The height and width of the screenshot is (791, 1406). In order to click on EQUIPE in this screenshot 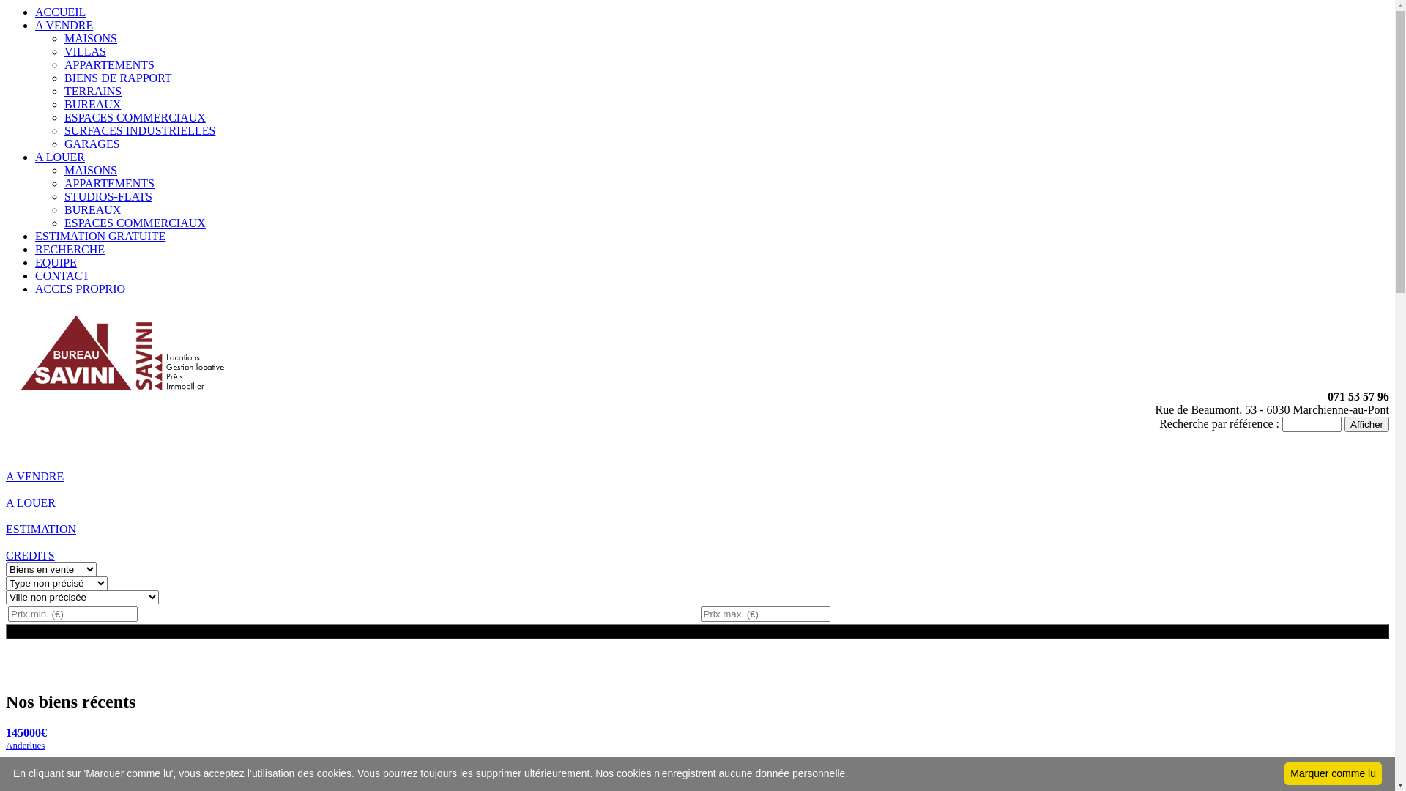, I will do `click(56, 262)`.